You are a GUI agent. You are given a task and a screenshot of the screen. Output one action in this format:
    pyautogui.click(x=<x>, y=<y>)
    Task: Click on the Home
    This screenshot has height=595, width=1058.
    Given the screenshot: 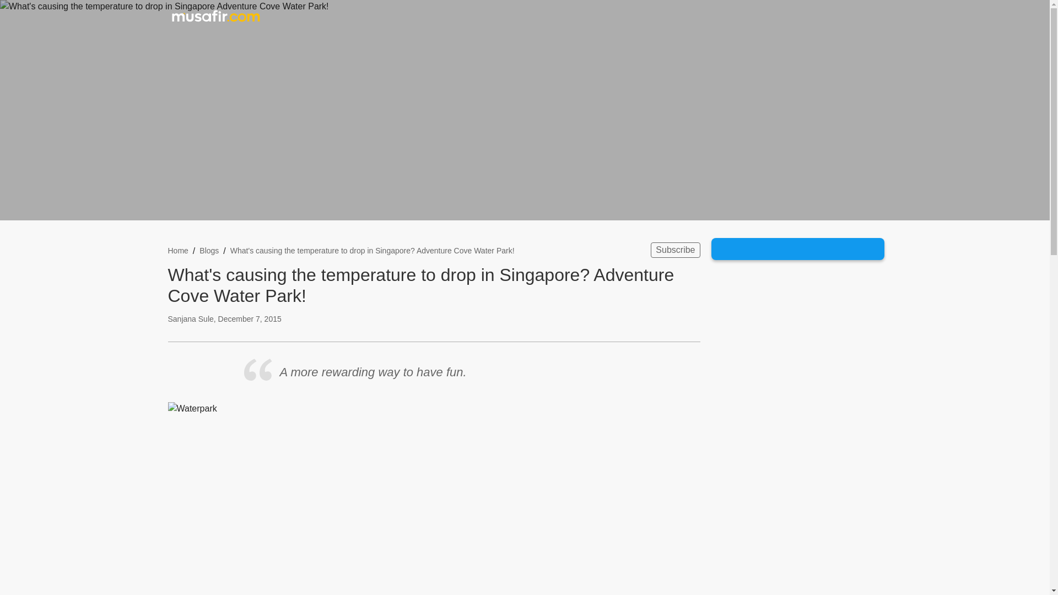 What is the action you would take?
    pyautogui.click(x=177, y=250)
    